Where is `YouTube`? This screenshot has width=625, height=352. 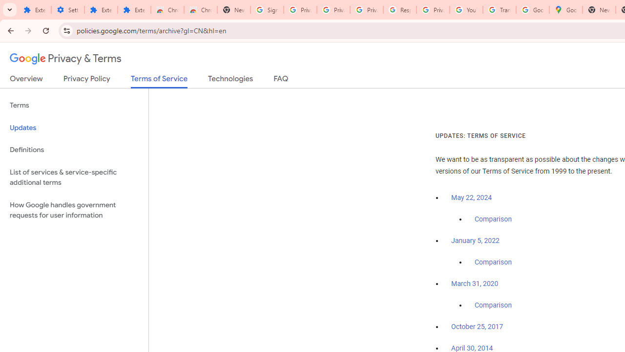 YouTube is located at coordinates (466, 10).